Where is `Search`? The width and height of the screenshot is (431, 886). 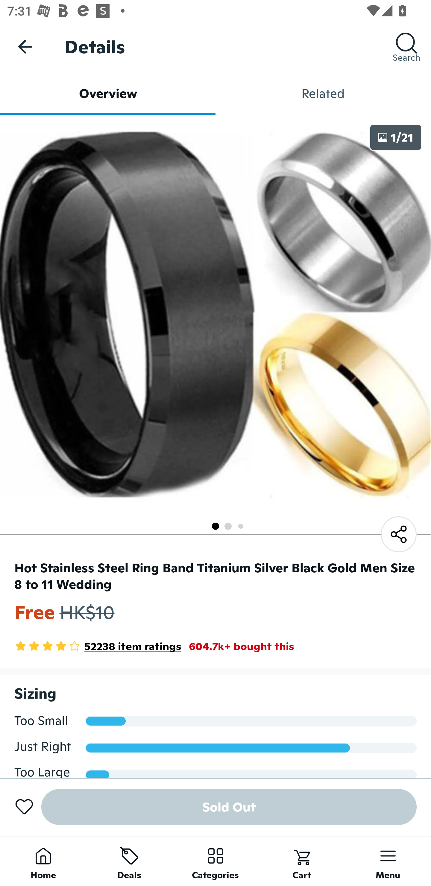
Search is located at coordinates (406, 46).